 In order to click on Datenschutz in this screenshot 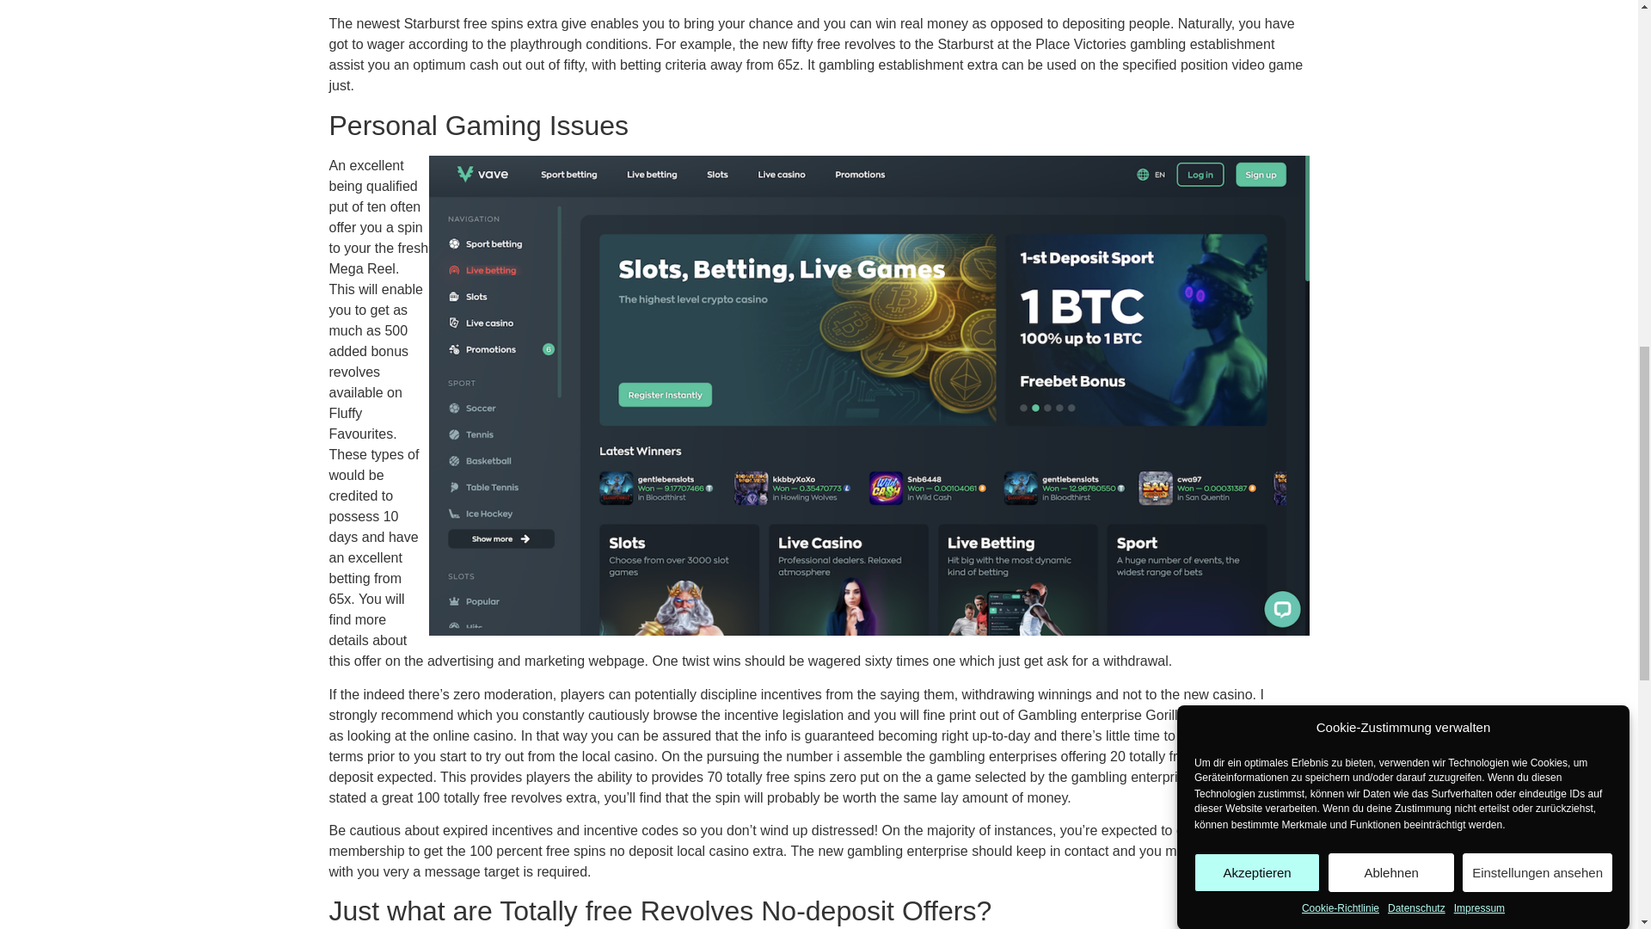, I will do `click(1417, 95)`.